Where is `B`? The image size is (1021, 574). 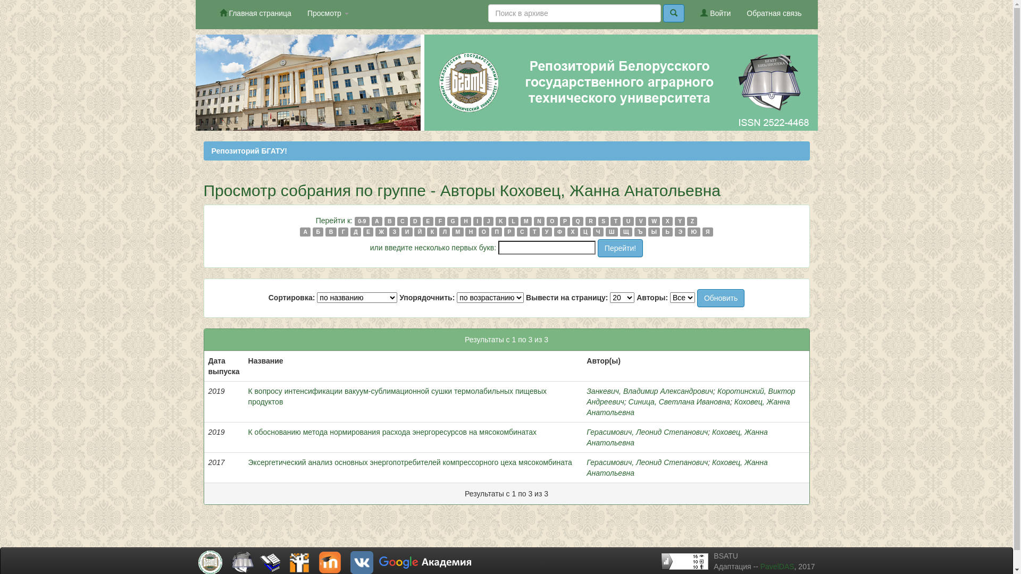 B is located at coordinates (390, 221).